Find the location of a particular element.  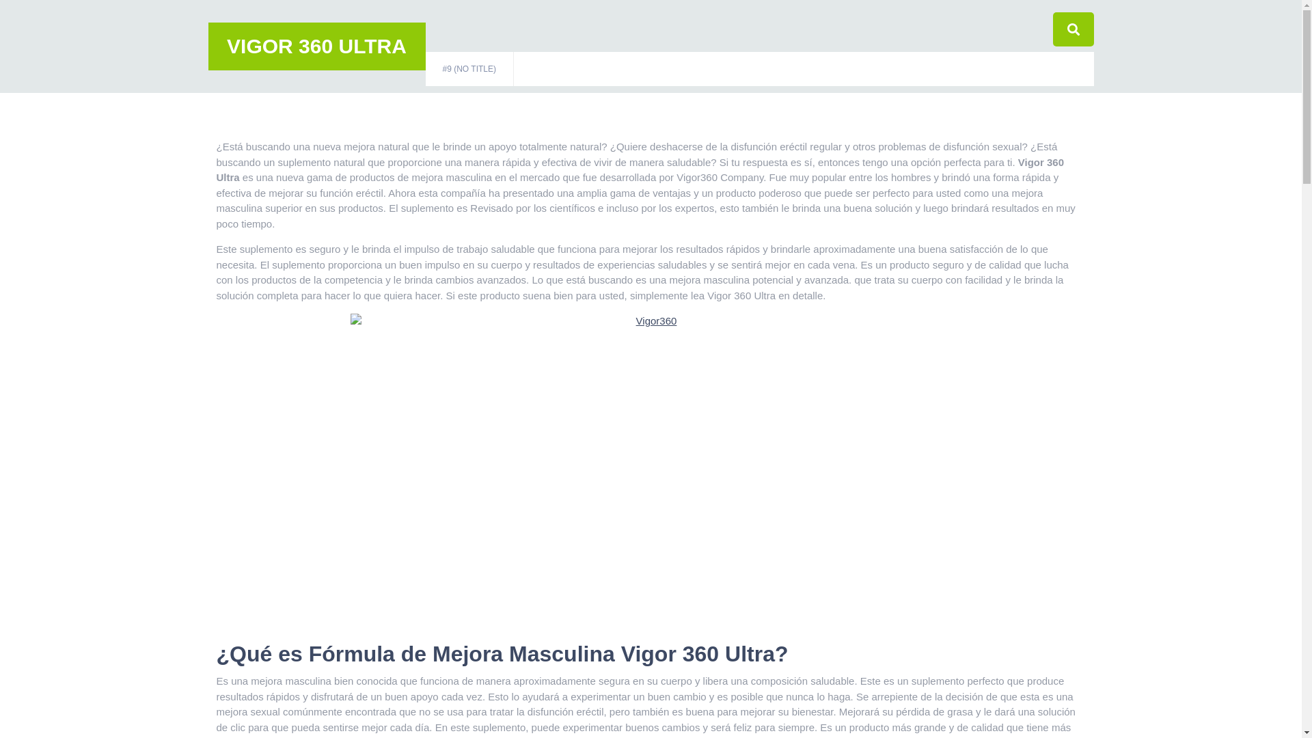

Search is located at coordinates (1043, 70).